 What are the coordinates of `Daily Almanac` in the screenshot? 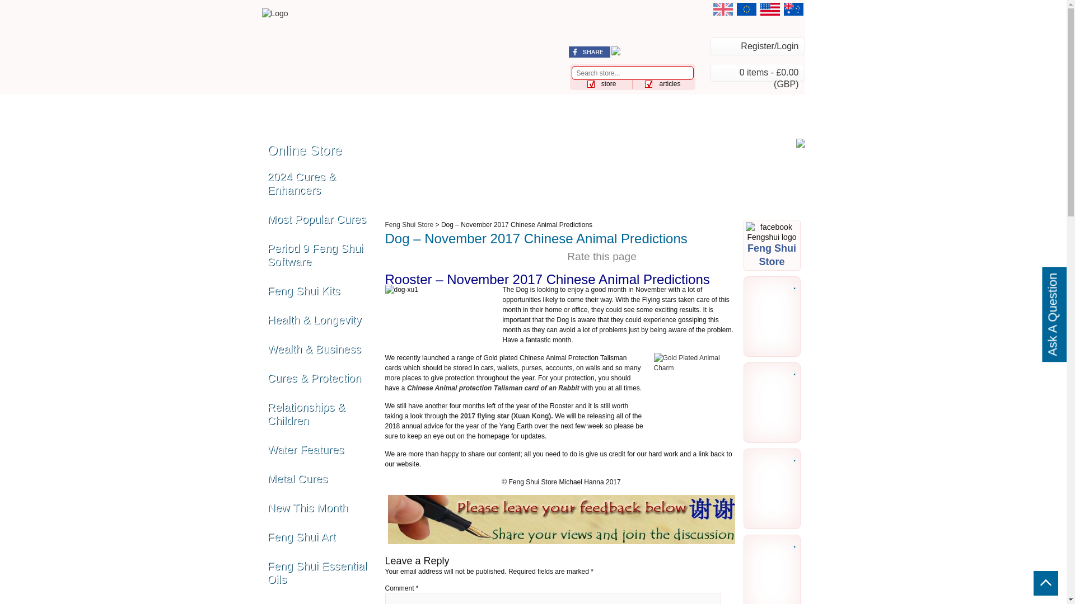 It's located at (671, 101).